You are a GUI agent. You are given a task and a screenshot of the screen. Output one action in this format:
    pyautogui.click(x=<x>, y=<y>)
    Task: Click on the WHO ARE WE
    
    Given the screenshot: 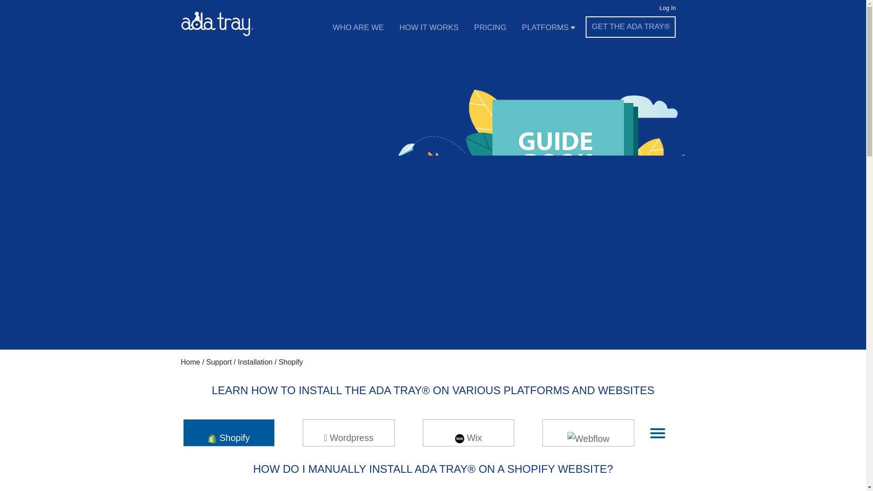 What is the action you would take?
    pyautogui.click(x=358, y=27)
    